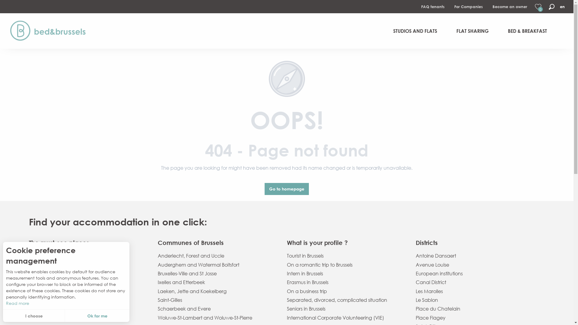 Image resolution: width=578 pixels, height=325 pixels. What do you see at coordinates (217, 318) in the screenshot?
I see `Woluwe-St-Lambert and Woluwe-St-Pierre` at bounding box center [217, 318].